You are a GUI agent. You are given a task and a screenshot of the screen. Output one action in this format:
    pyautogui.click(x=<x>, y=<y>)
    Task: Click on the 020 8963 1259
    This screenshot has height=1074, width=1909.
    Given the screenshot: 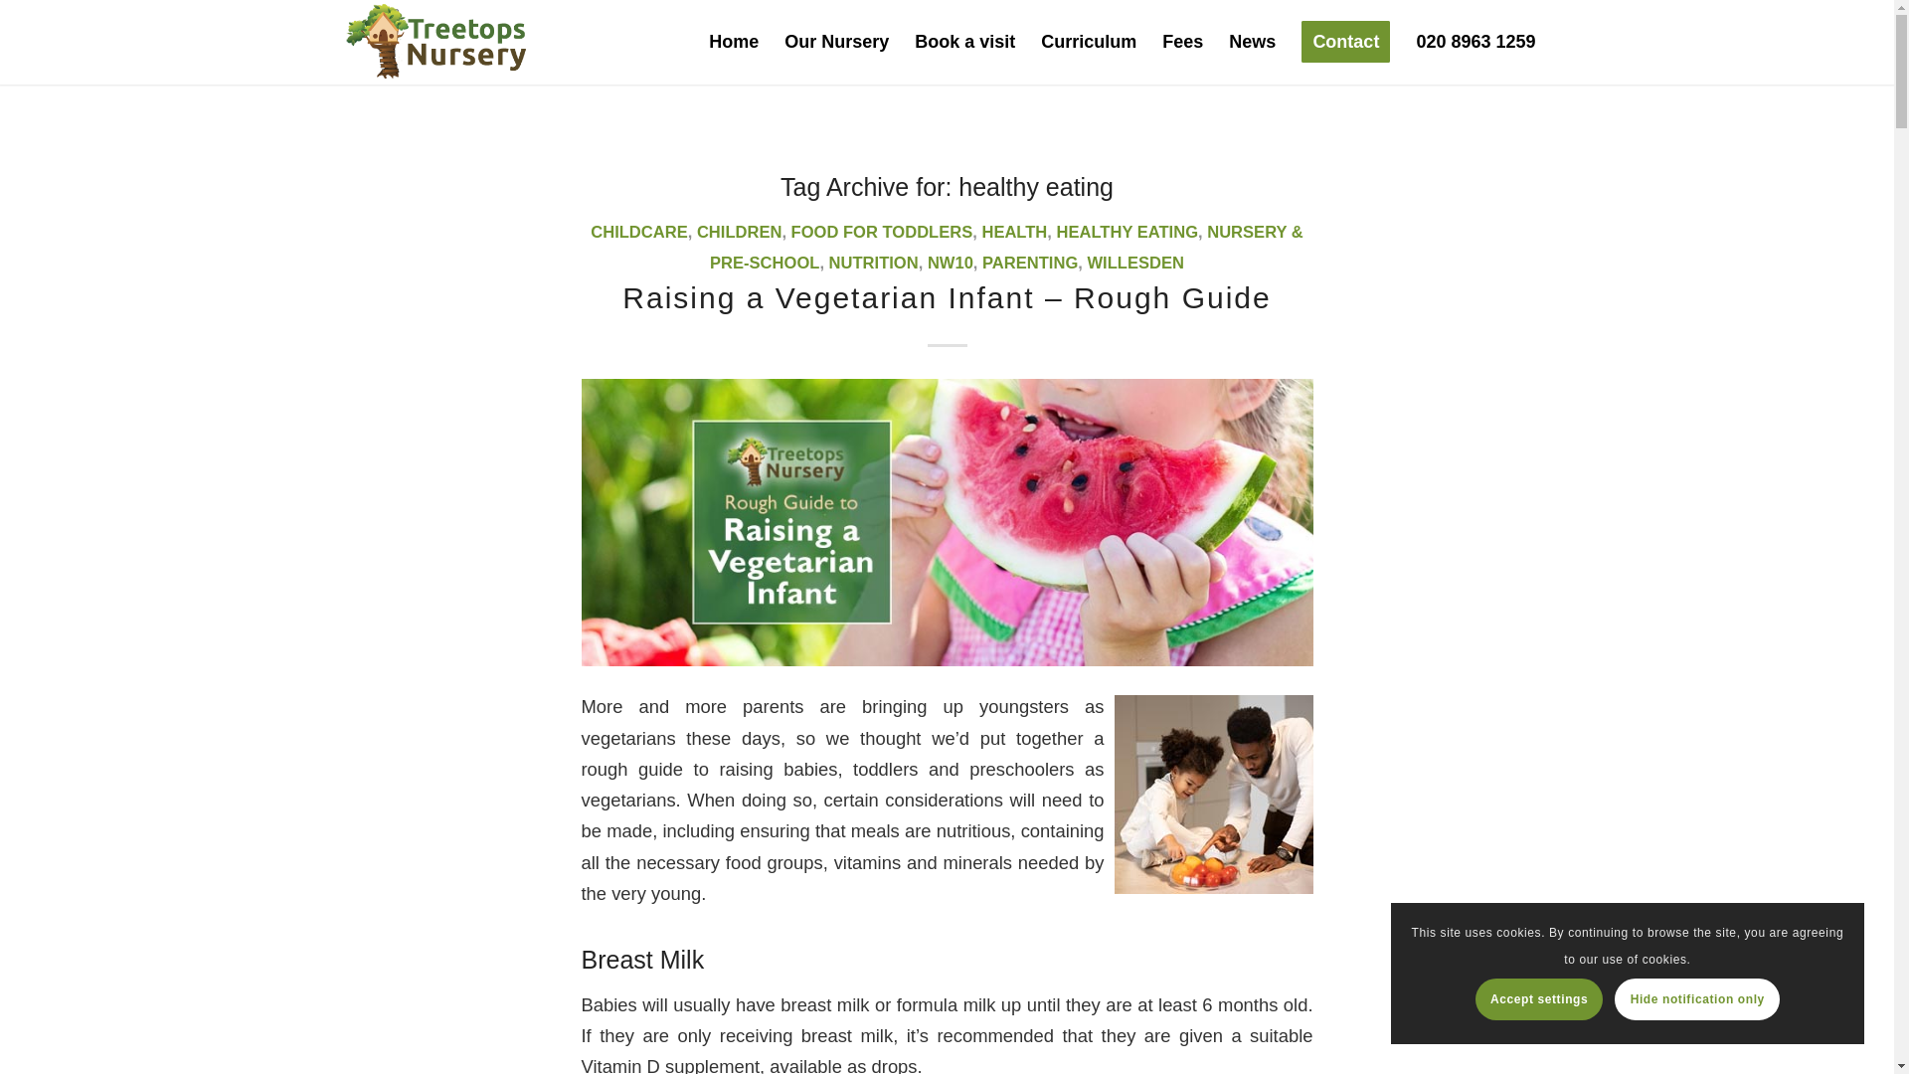 What is the action you would take?
    pyautogui.click(x=1475, y=42)
    